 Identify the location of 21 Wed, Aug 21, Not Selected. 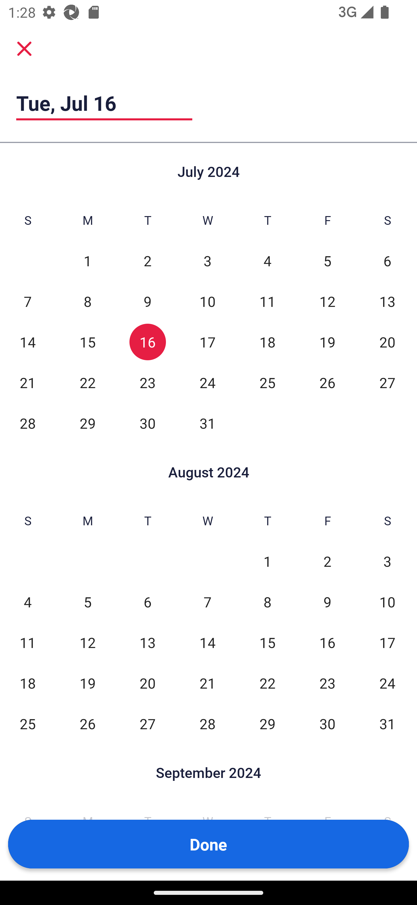
(207, 683).